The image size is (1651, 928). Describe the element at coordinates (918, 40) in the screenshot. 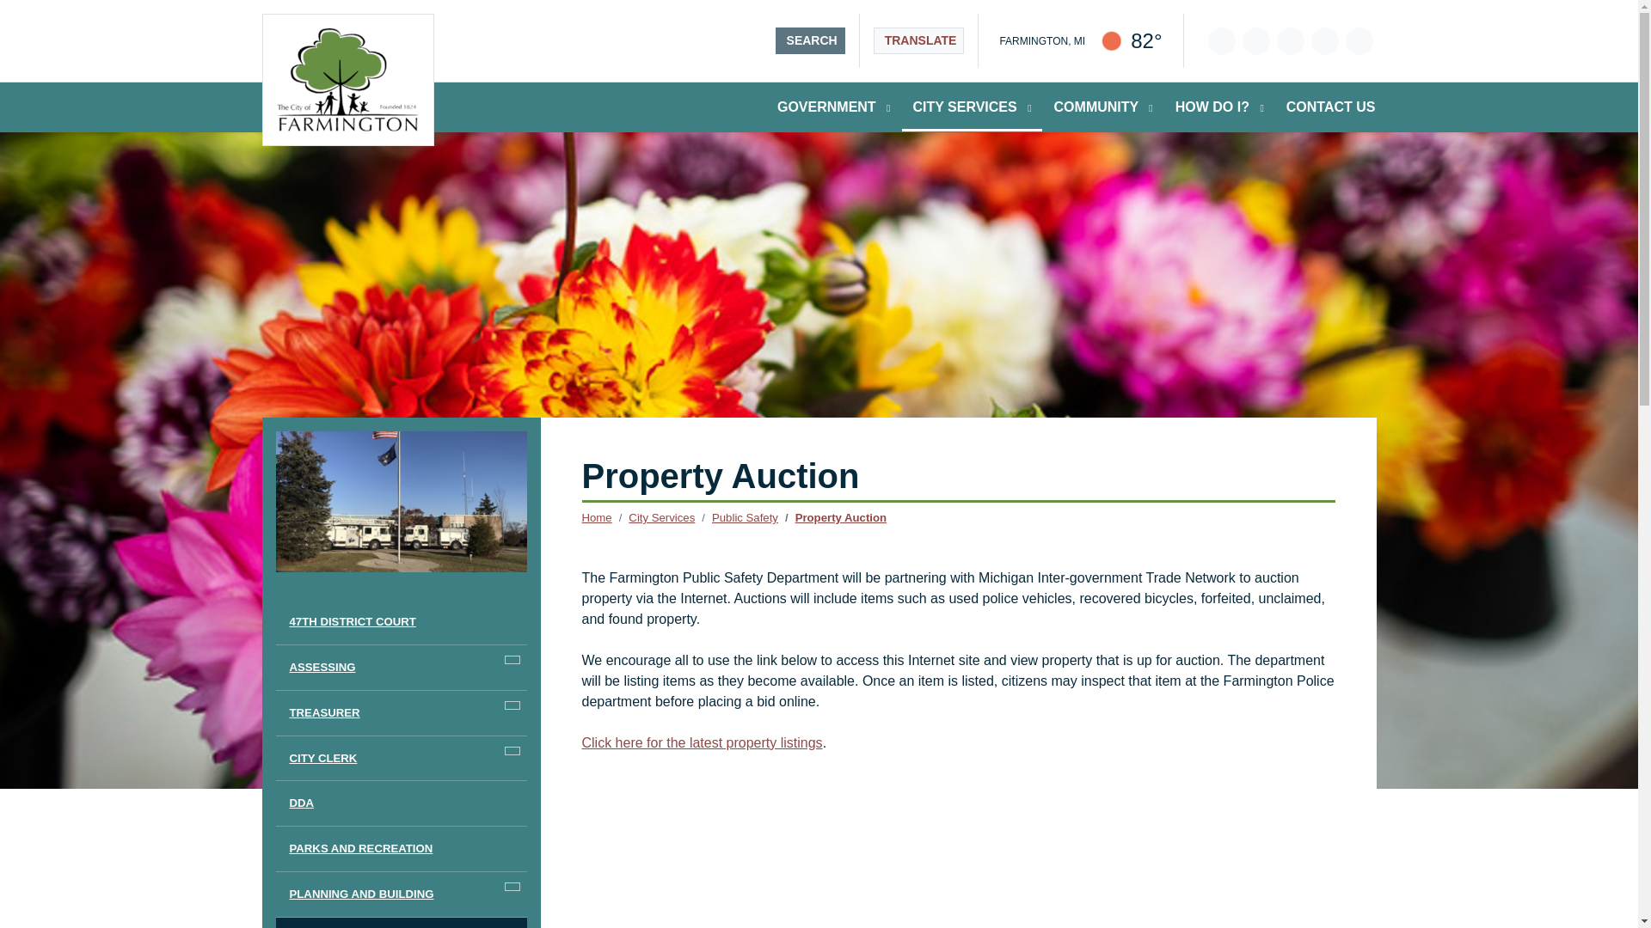

I see `TRANSLATE` at that location.